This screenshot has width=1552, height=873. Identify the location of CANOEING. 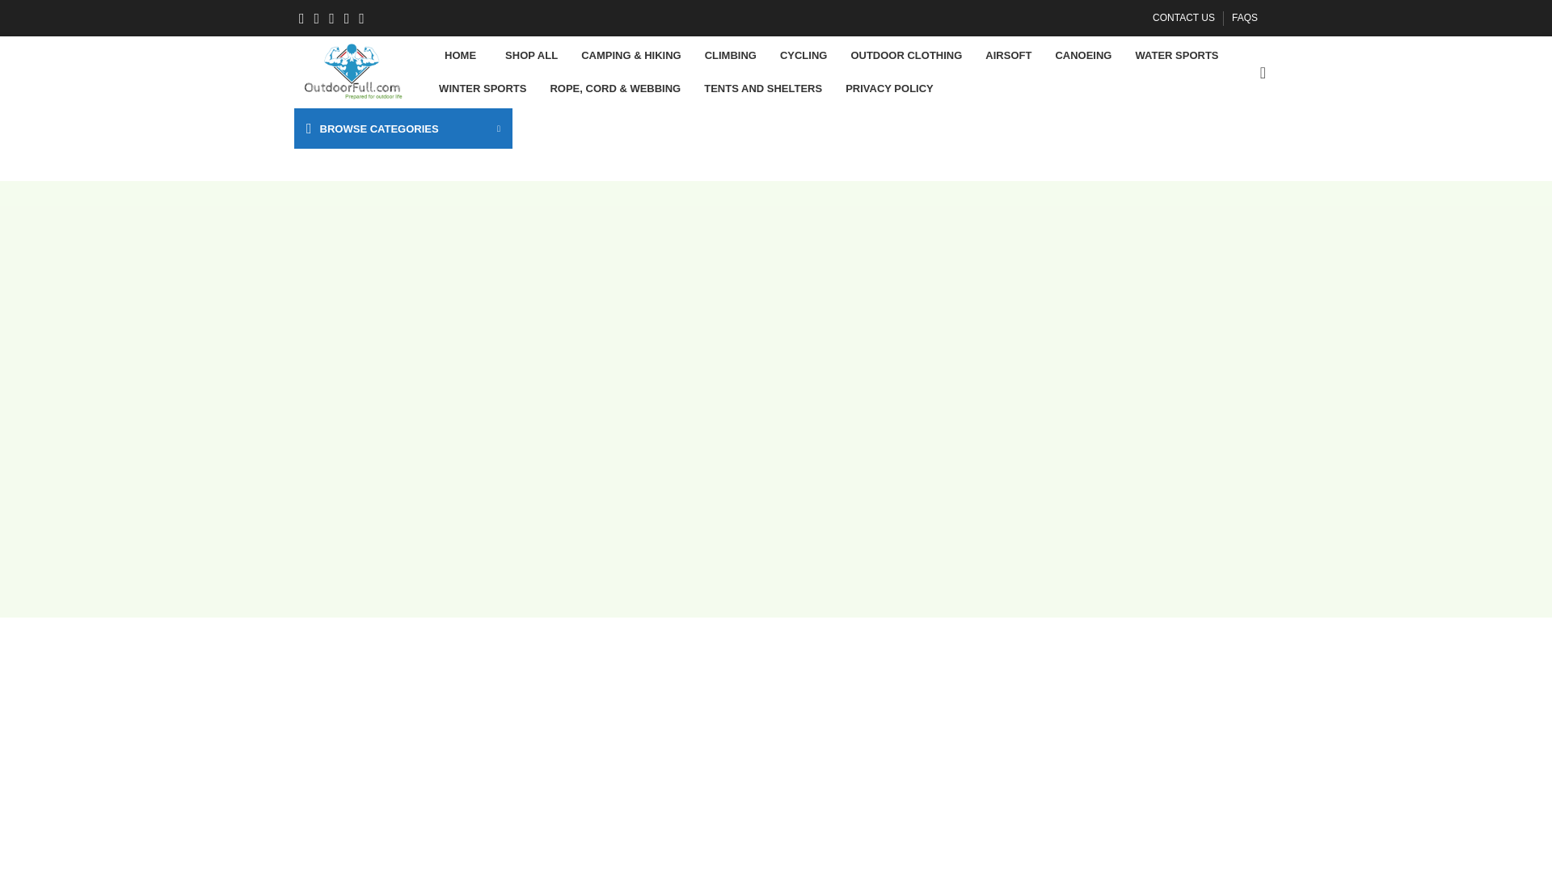
(1082, 55).